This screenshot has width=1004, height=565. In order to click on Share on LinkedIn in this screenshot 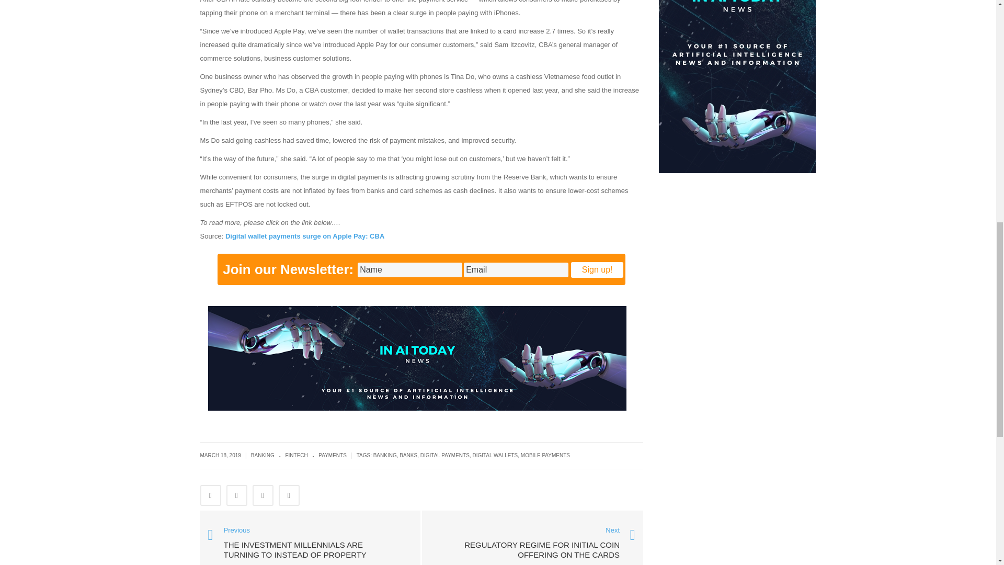, I will do `click(263, 495)`.